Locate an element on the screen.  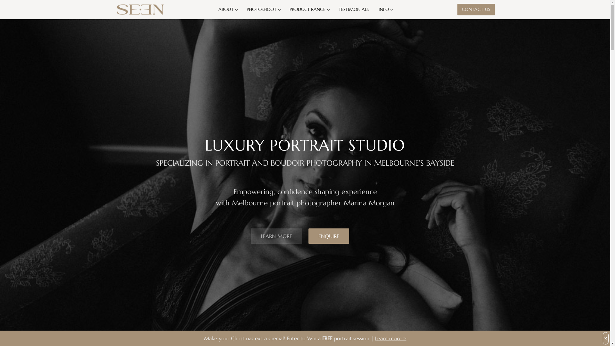
PRODUCT RANGE
  is located at coordinates (309, 10).